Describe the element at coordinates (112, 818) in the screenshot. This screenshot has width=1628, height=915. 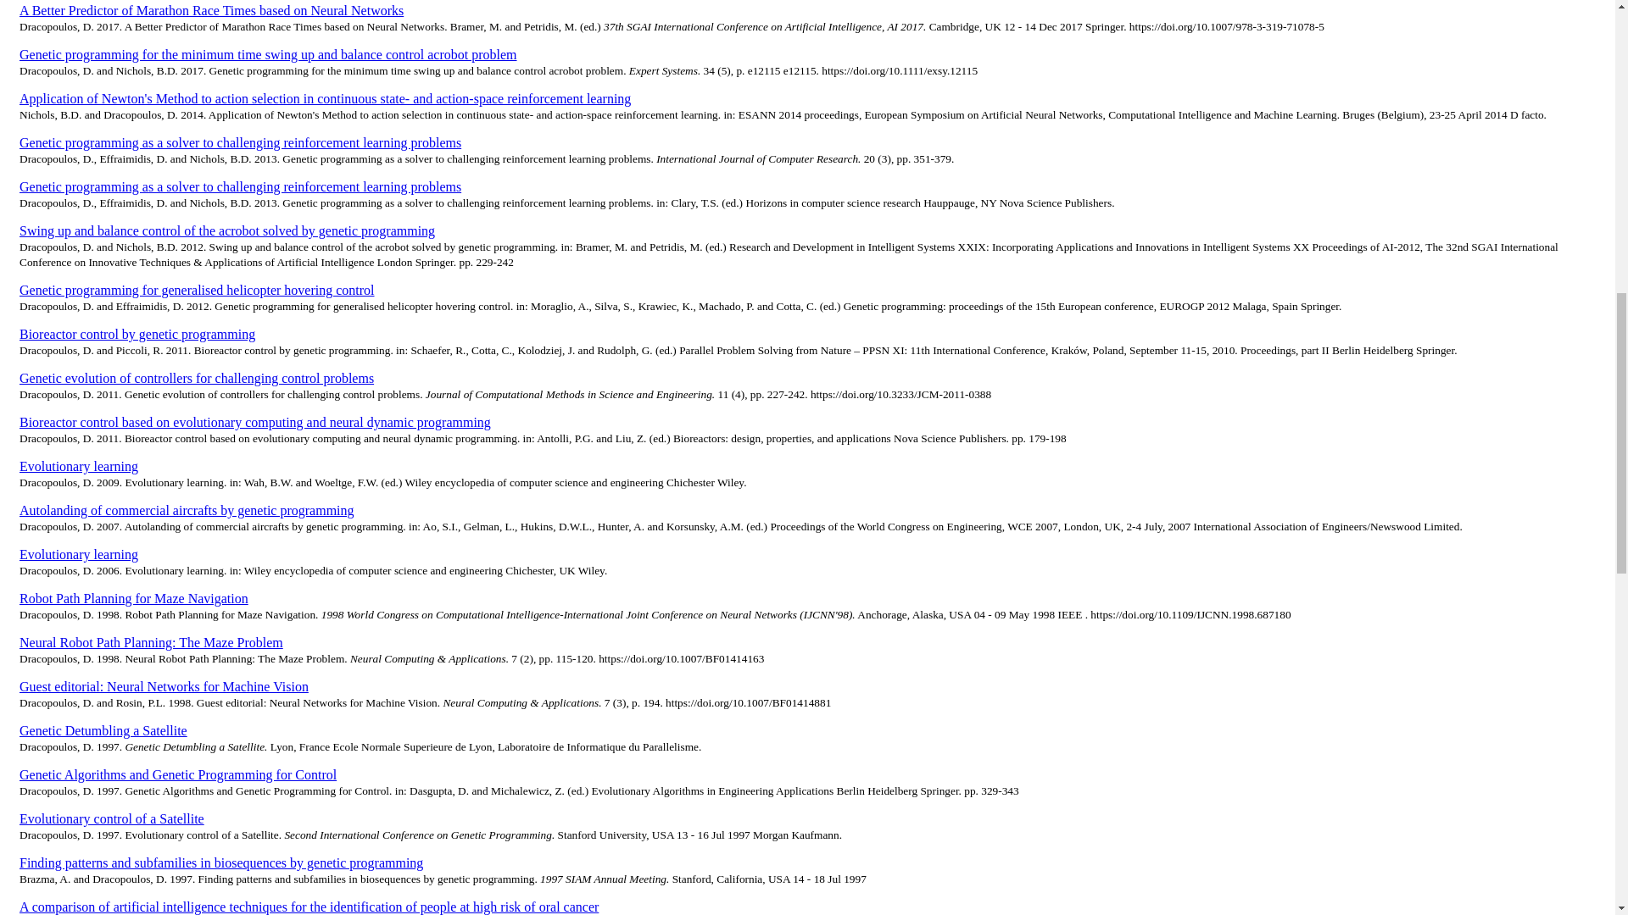
I see `Evolutionary control of a Satellite` at that location.